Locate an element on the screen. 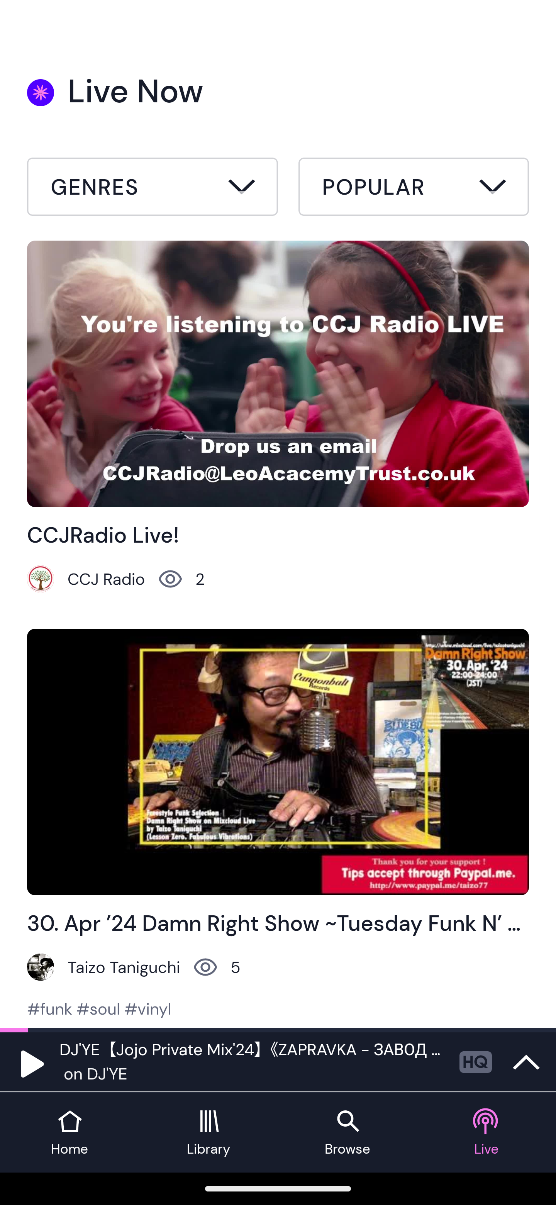  Browse tab Browse is located at coordinates (347, 1132).